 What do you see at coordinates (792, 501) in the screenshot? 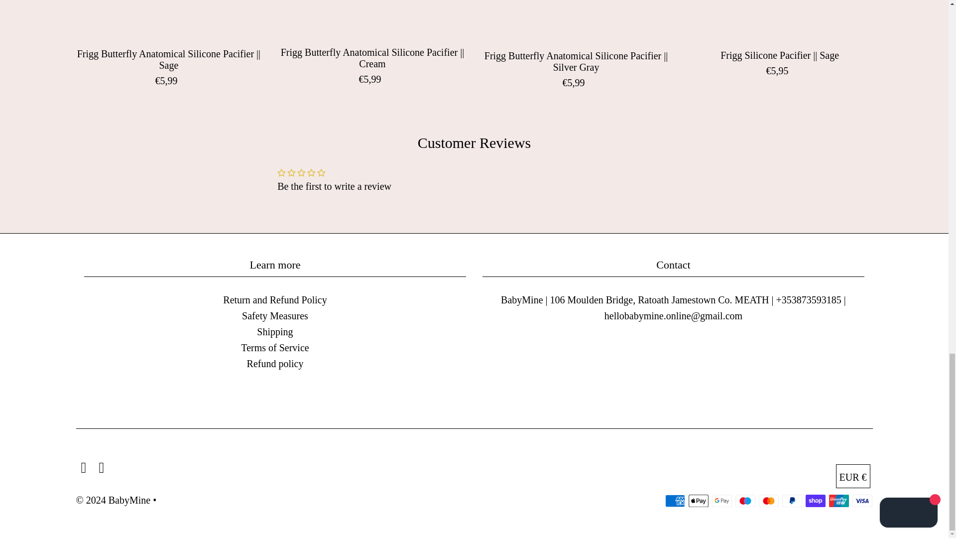
I see `PayPal` at bounding box center [792, 501].